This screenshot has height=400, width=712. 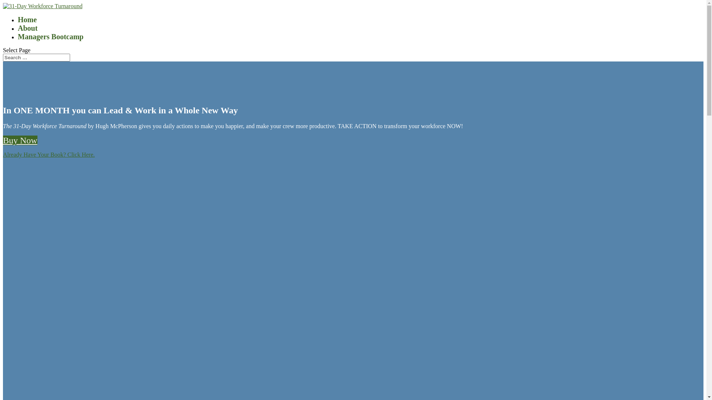 What do you see at coordinates (27, 28) in the screenshot?
I see `About` at bounding box center [27, 28].